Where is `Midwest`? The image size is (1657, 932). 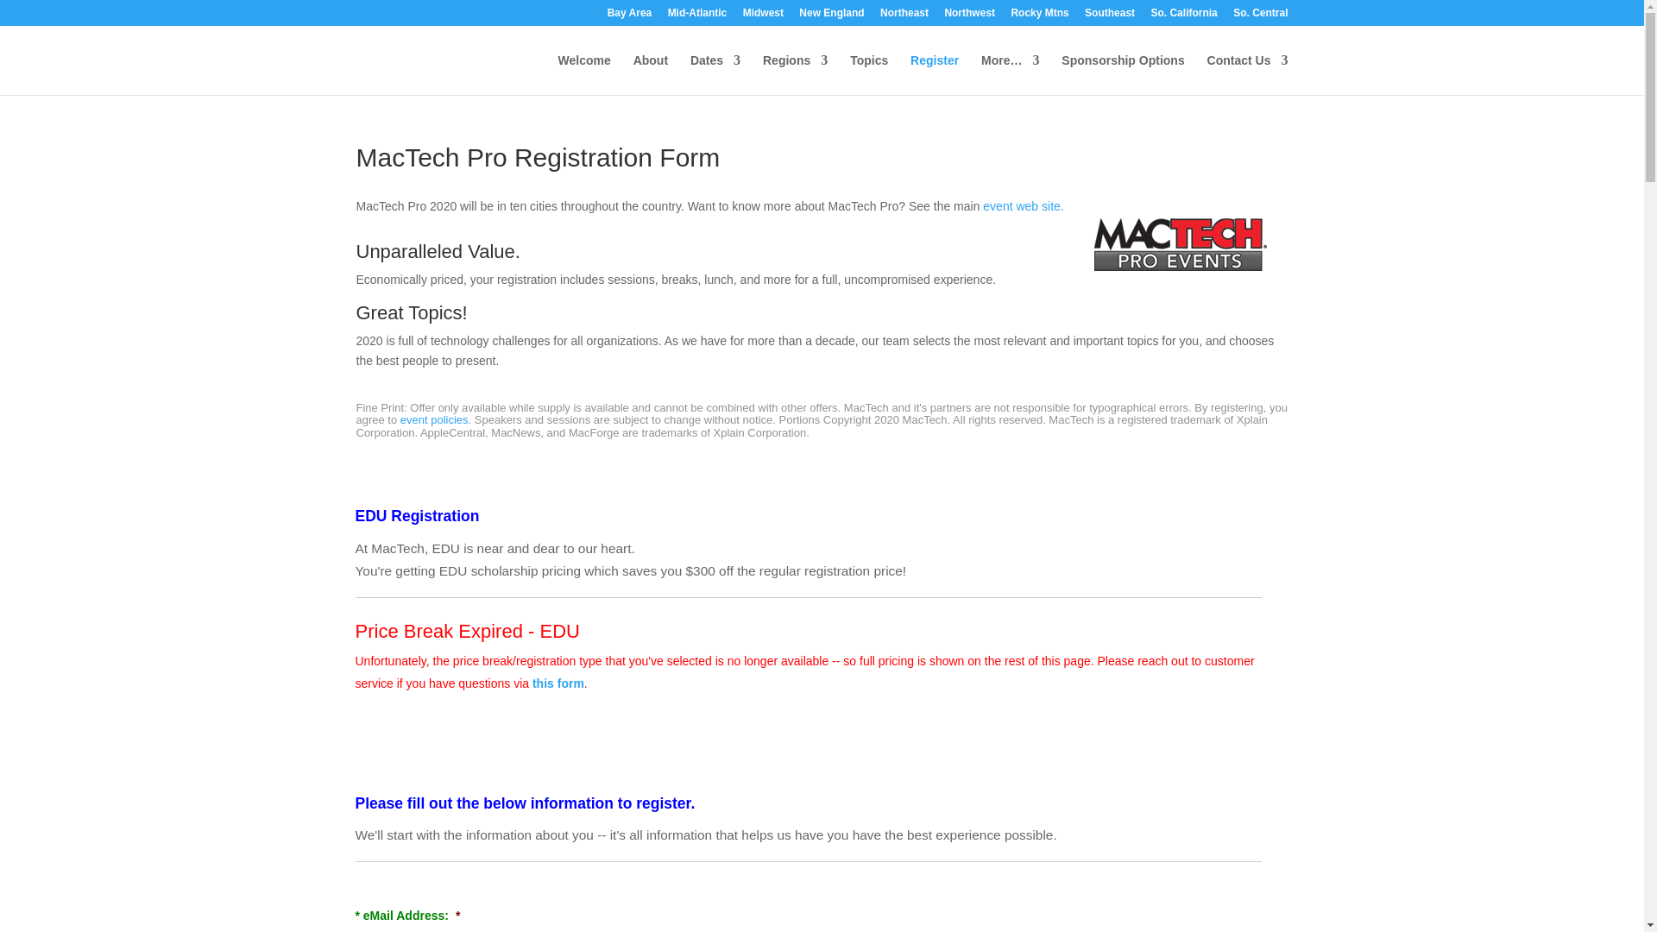
Midwest is located at coordinates (763, 16).